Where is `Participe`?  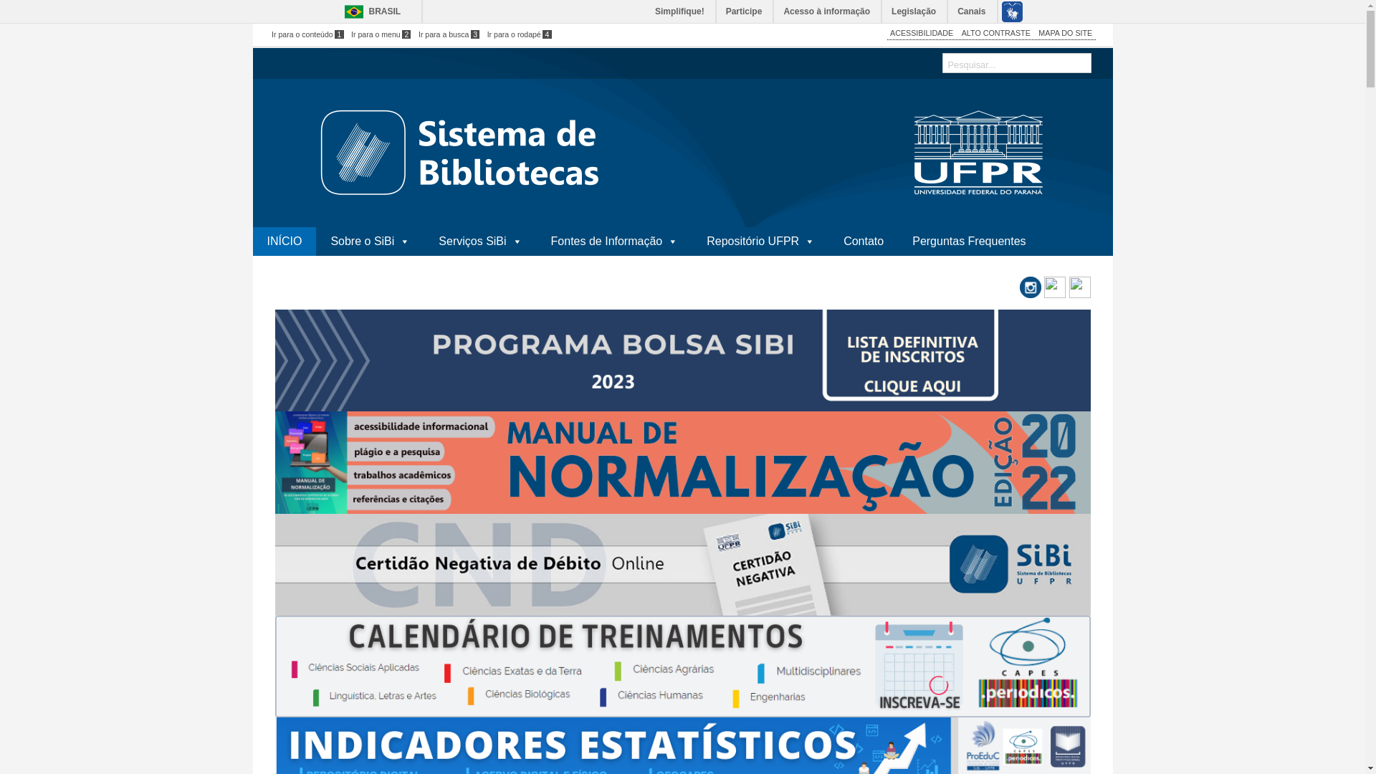 Participe is located at coordinates (745, 11).